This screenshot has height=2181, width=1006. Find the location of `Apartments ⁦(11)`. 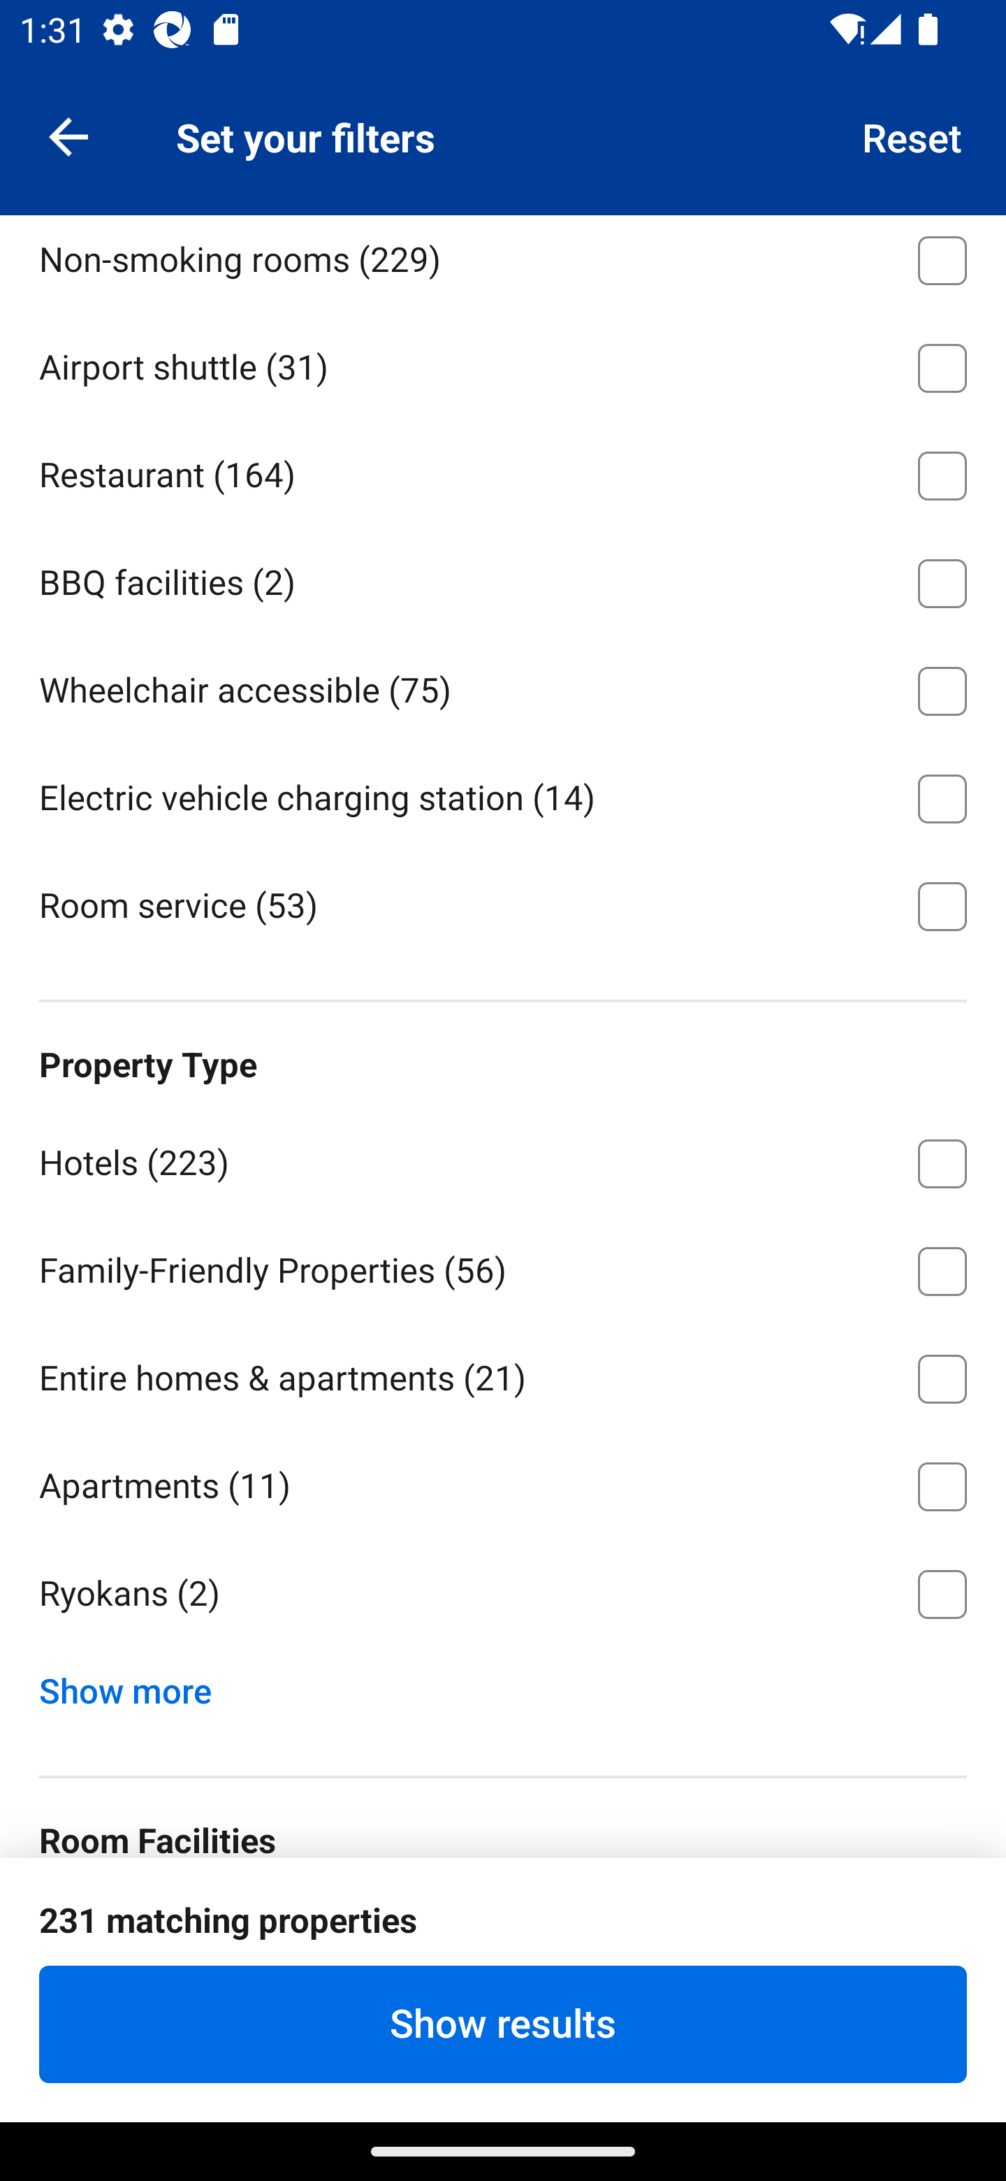

Apartments ⁦(11) is located at coordinates (503, 1482).